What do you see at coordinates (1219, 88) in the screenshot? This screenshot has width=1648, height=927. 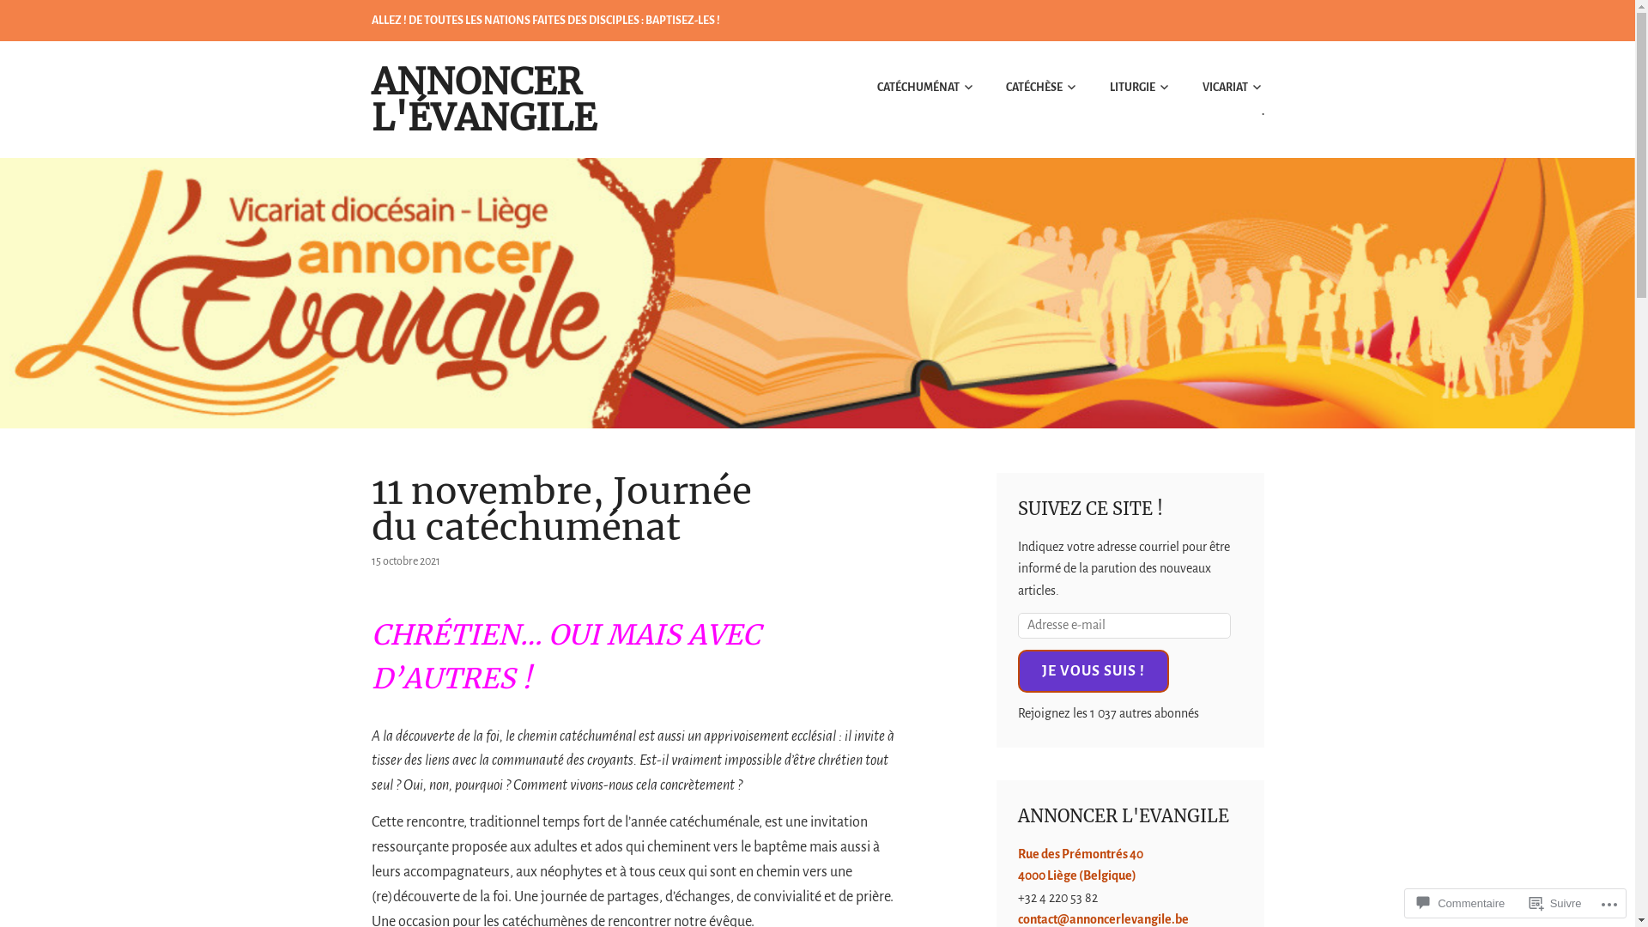 I see `VICARIAT` at bounding box center [1219, 88].